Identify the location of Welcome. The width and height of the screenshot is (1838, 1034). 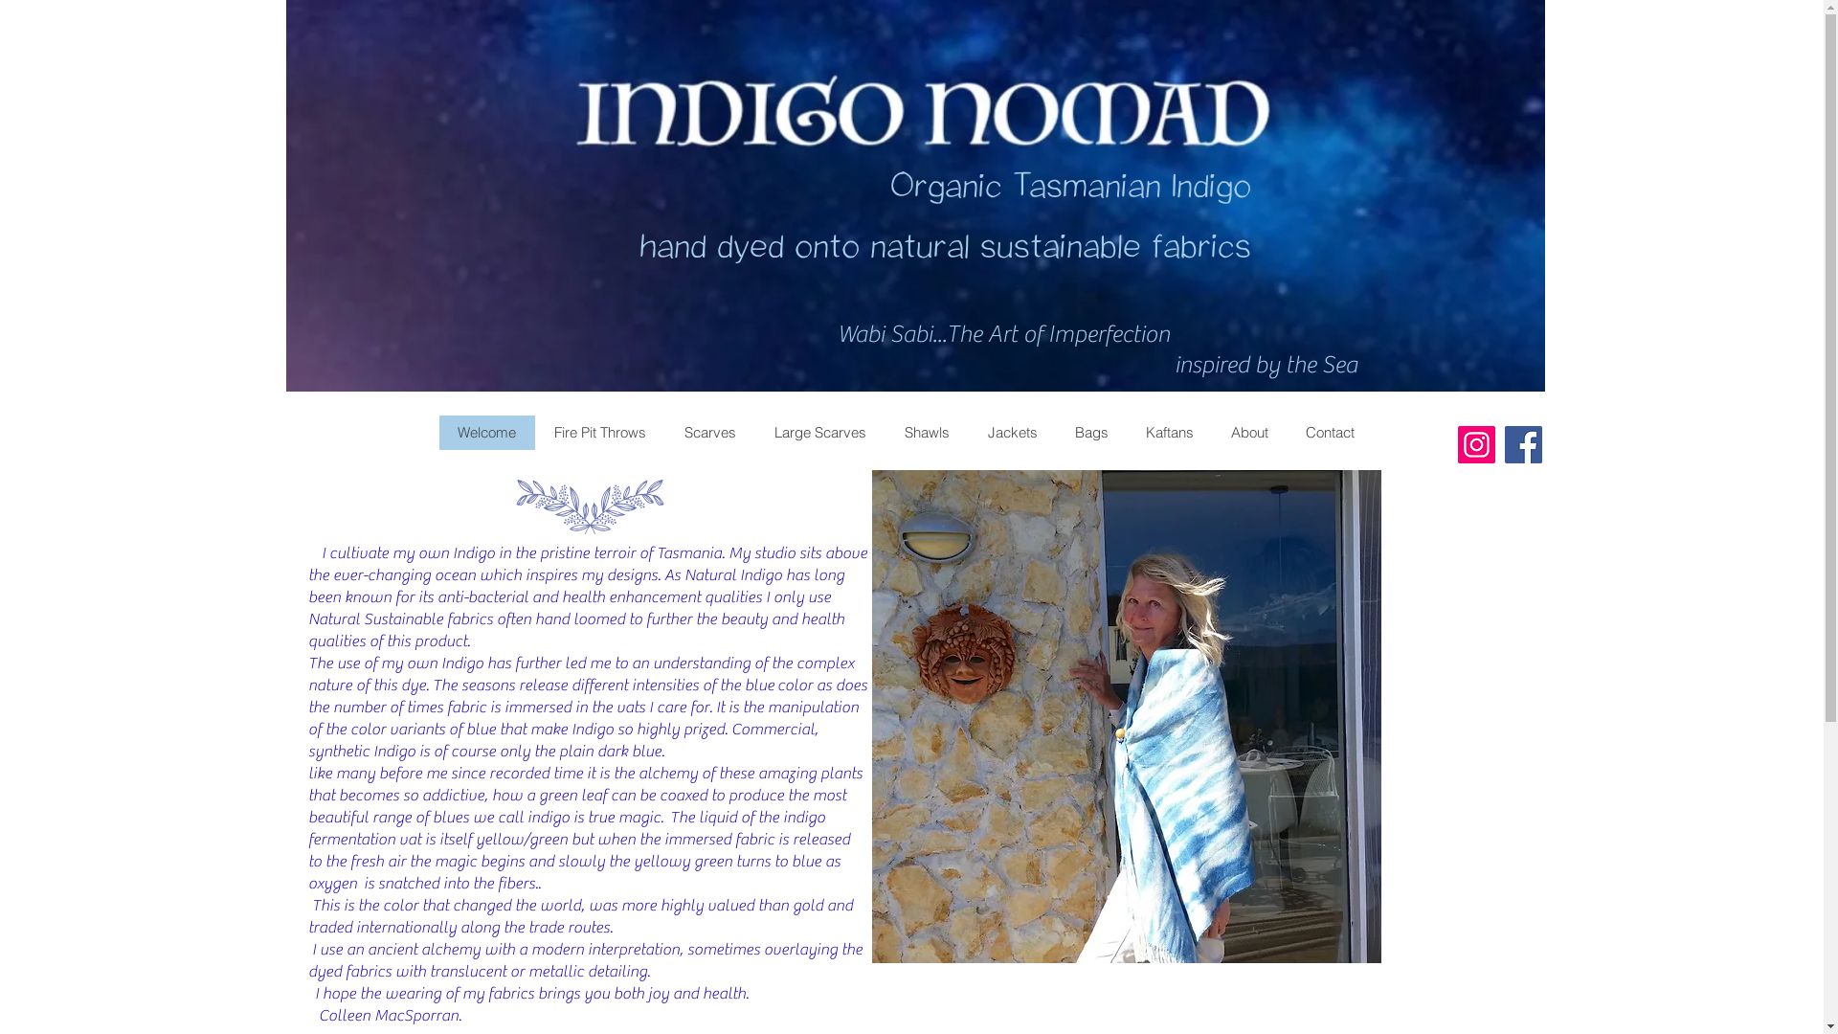
(486, 433).